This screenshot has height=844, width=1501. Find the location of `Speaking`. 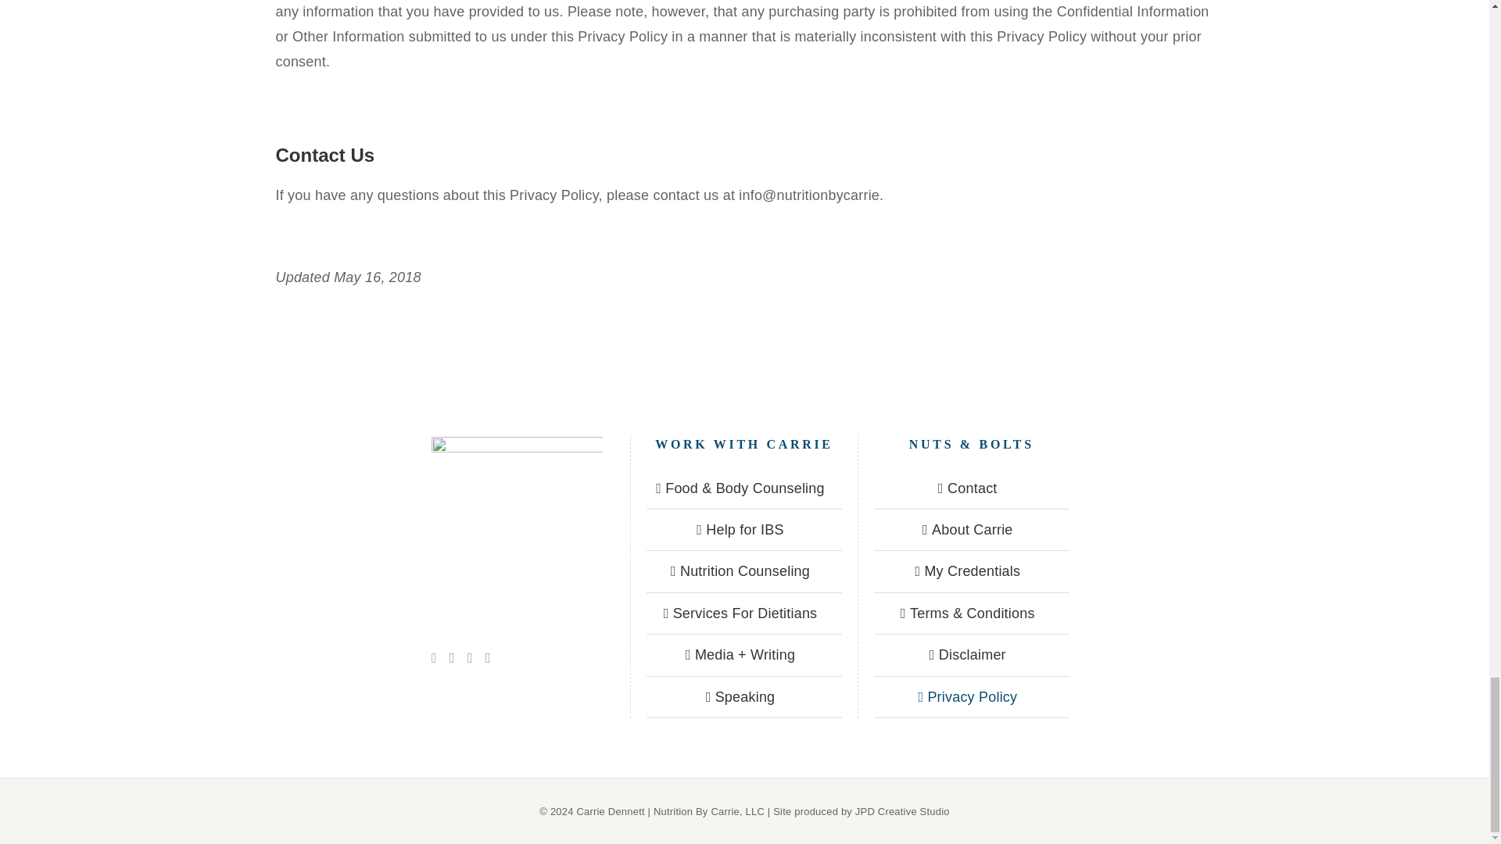

Speaking is located at coordinates (744, 696).